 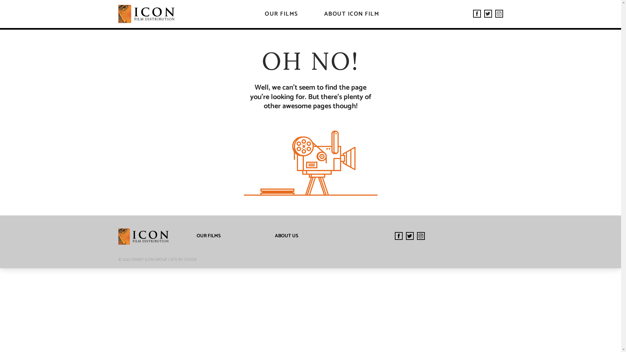 I want to click on TWITTER, so click(x=410, y=236).